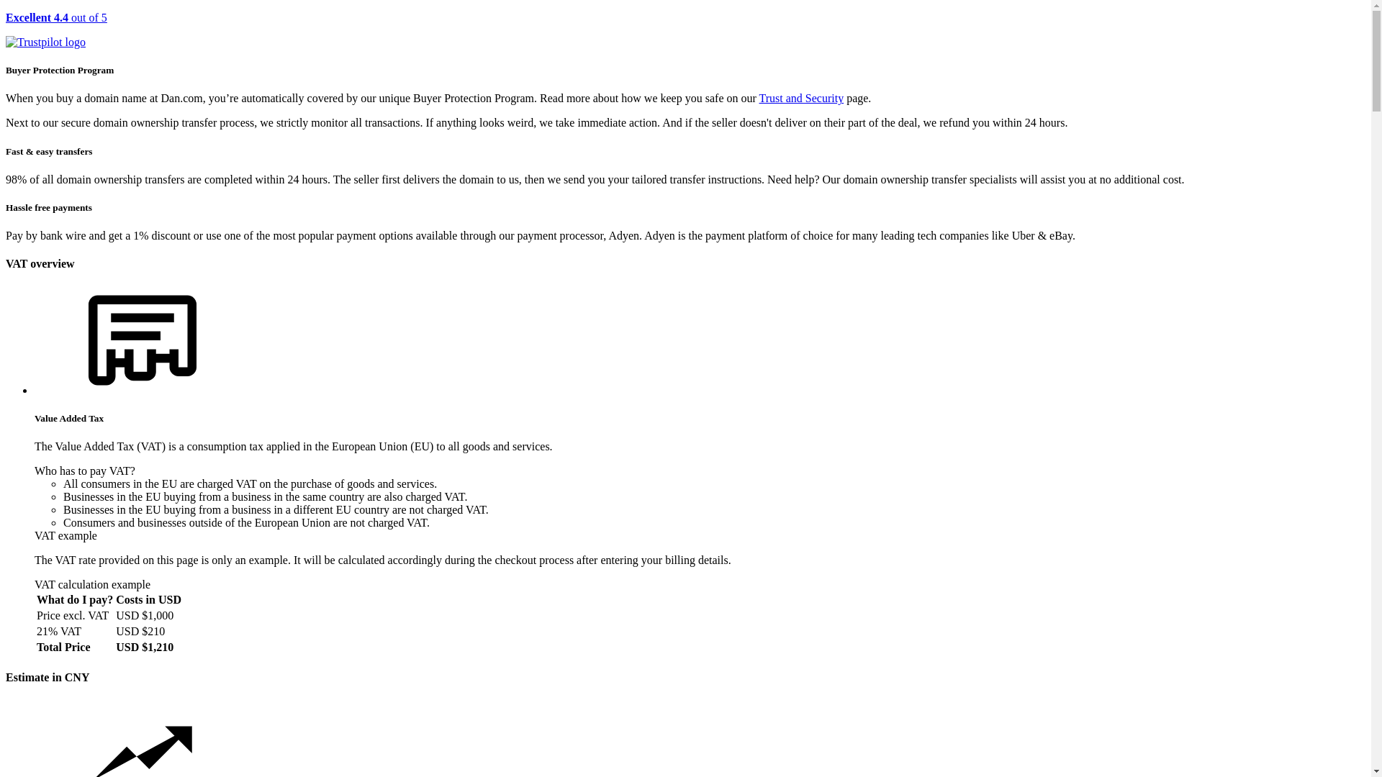 The height and width of the screenshot is (777, 1382). What do you see at coordinates (685, 30) in the screenshot?
I see `Excellent 4.4 out of 5` at bounding box center [685, 30].